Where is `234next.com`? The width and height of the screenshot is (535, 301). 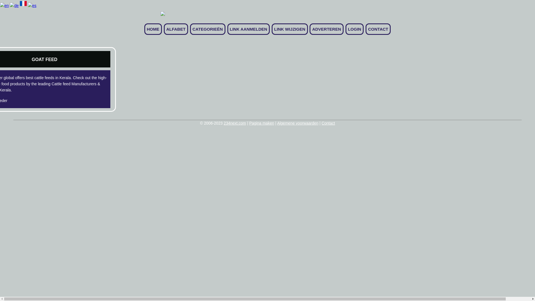
234next.com is located at coordinates (235, 123).